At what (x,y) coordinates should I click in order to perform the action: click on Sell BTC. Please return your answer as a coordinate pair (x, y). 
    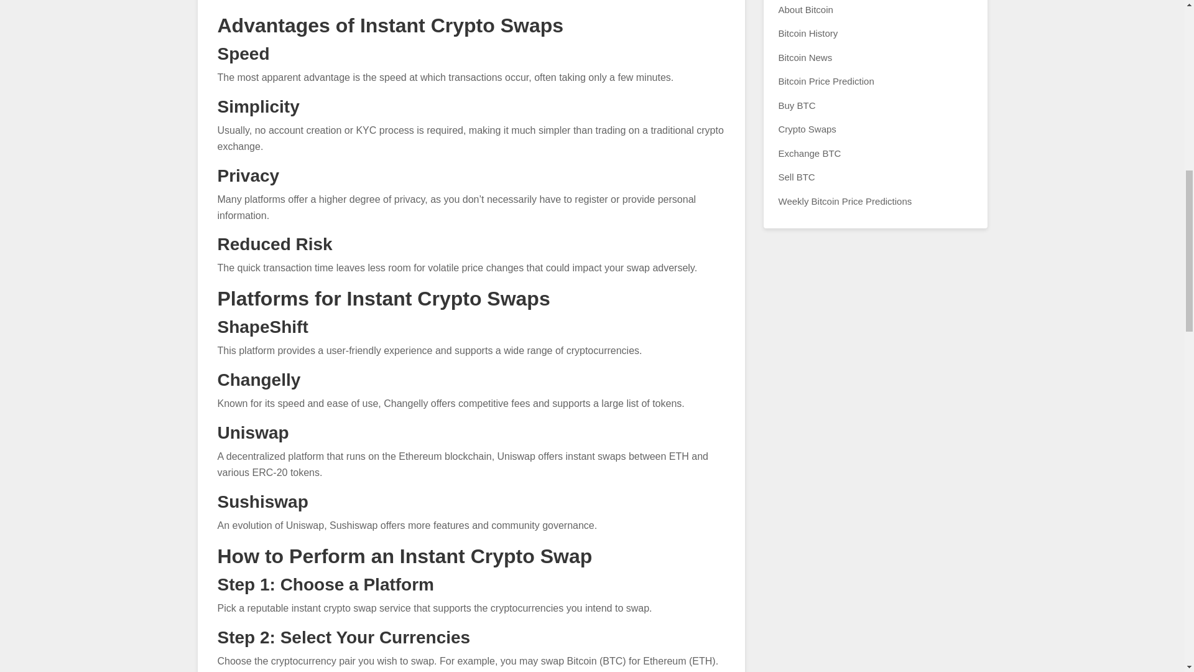
    Looking at the image, I should click on (797, 177).